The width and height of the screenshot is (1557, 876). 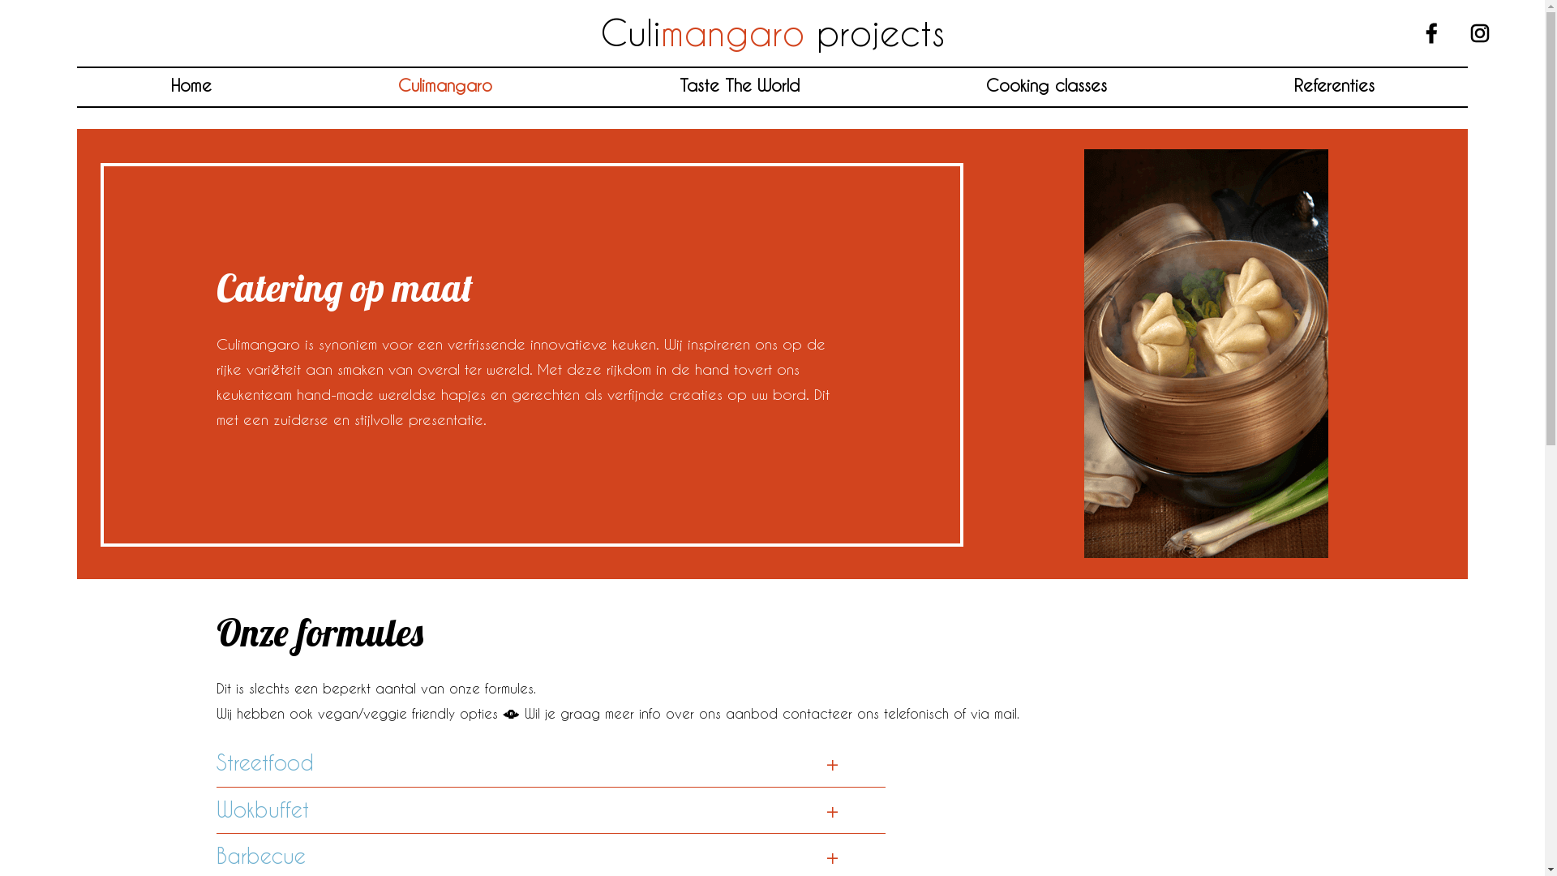 What do you see at coordinates (445, 86) in the screenshot?
I see `Culimangaro` at bounding box center [445, 86].